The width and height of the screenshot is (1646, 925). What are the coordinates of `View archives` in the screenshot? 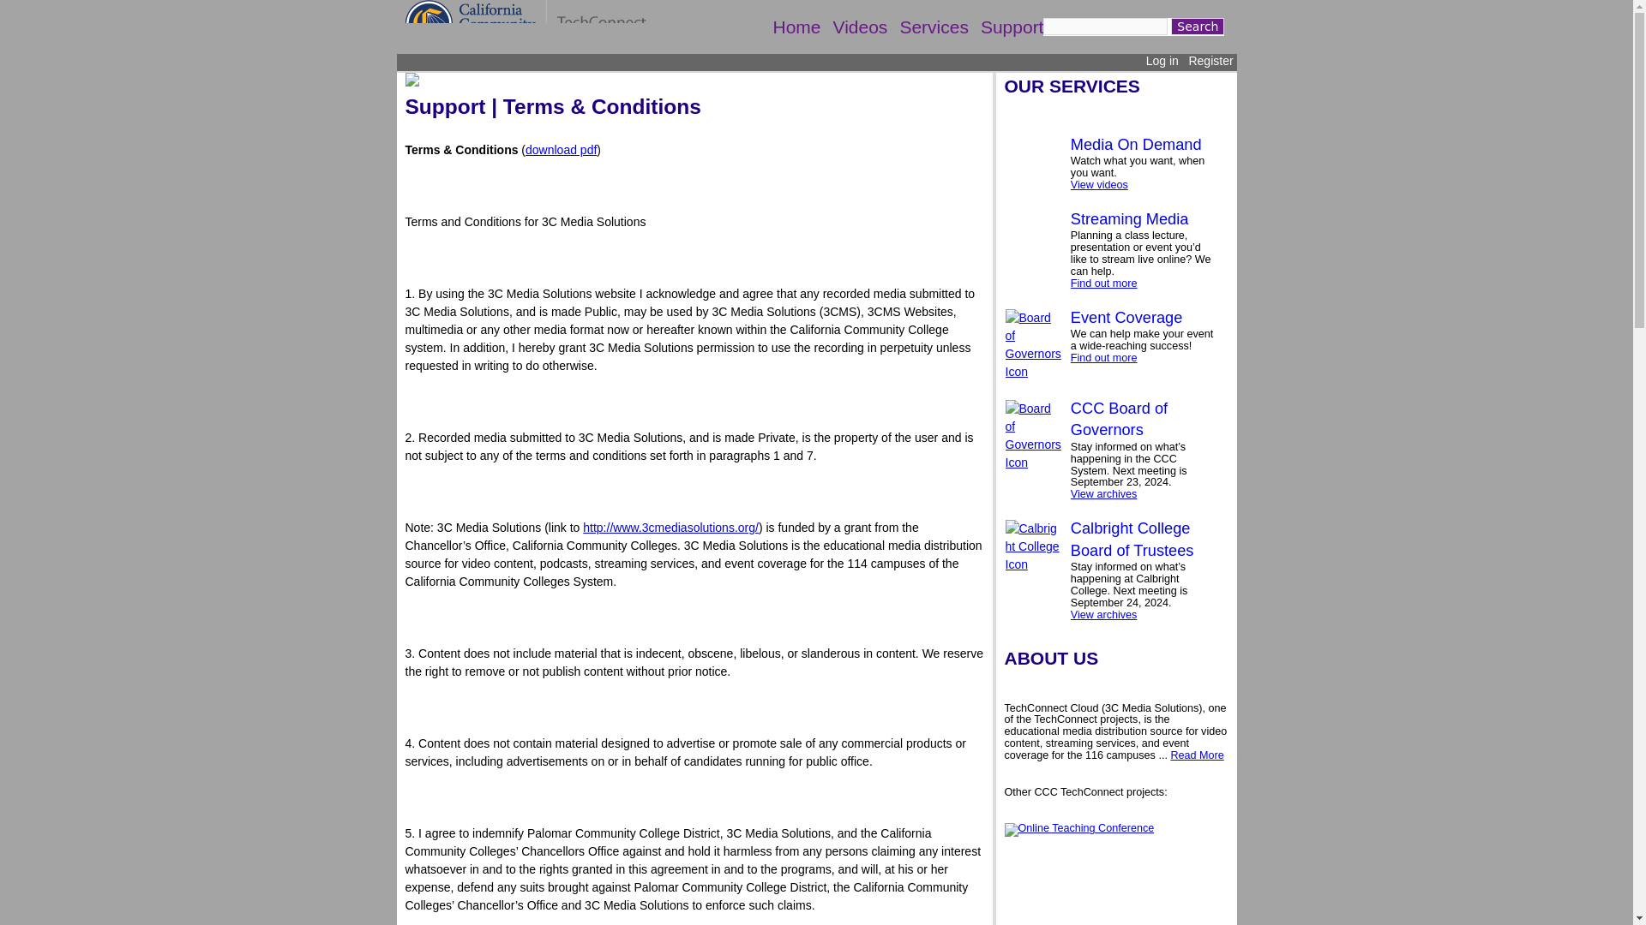 It's located at (1104, 494).